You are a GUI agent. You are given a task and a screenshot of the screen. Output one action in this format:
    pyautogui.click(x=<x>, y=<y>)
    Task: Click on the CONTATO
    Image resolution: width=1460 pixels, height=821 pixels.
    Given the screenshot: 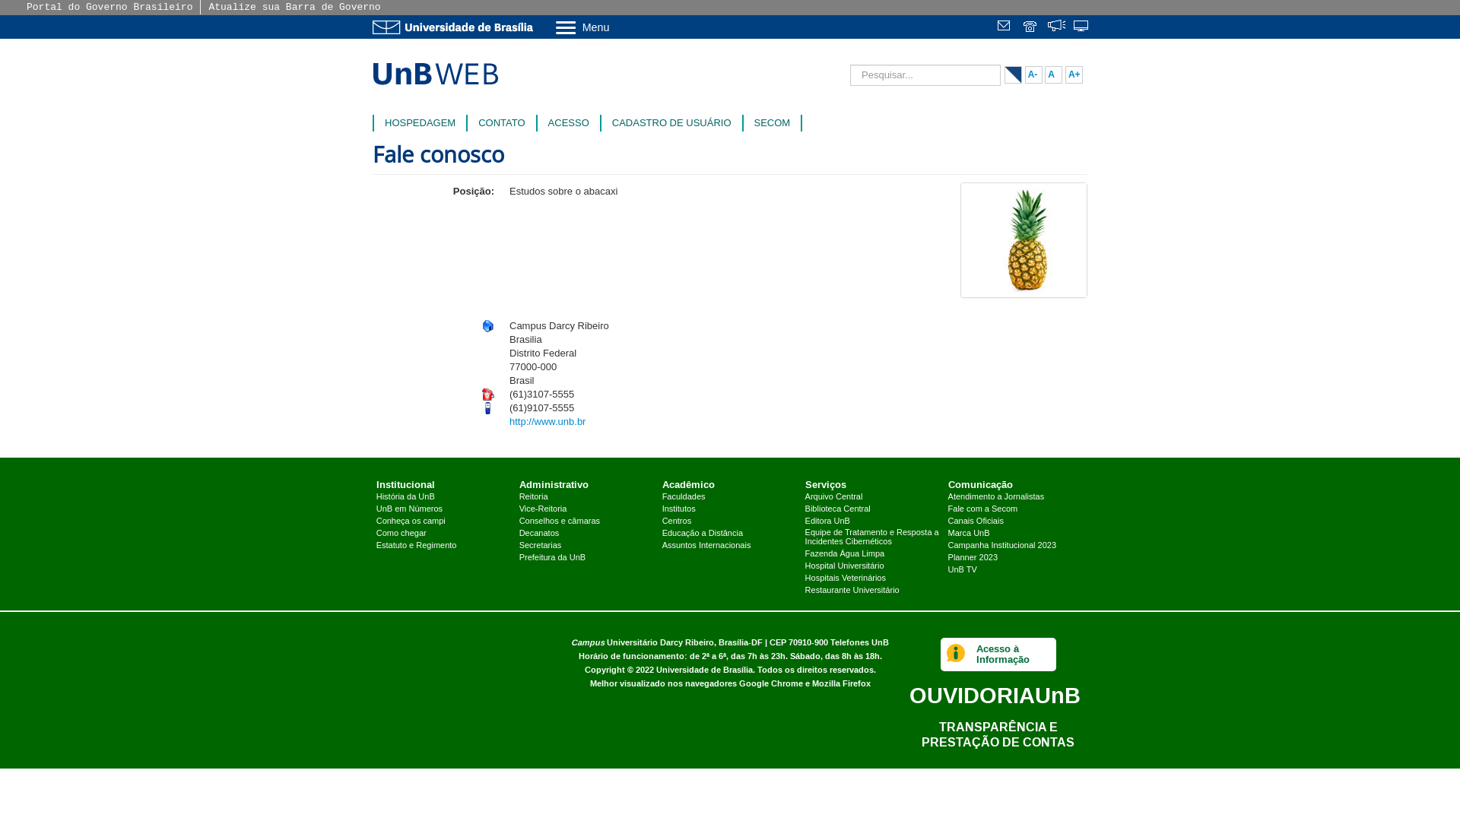 What is the action you would take?
    pyautogui.click(x=502, y=123)
    